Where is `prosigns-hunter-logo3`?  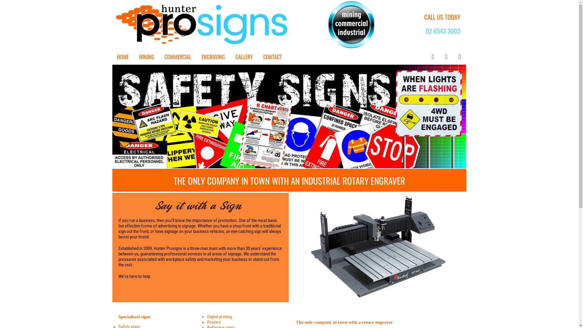
prosigns-hunter-logo3 is located at coordinates (245, 25).